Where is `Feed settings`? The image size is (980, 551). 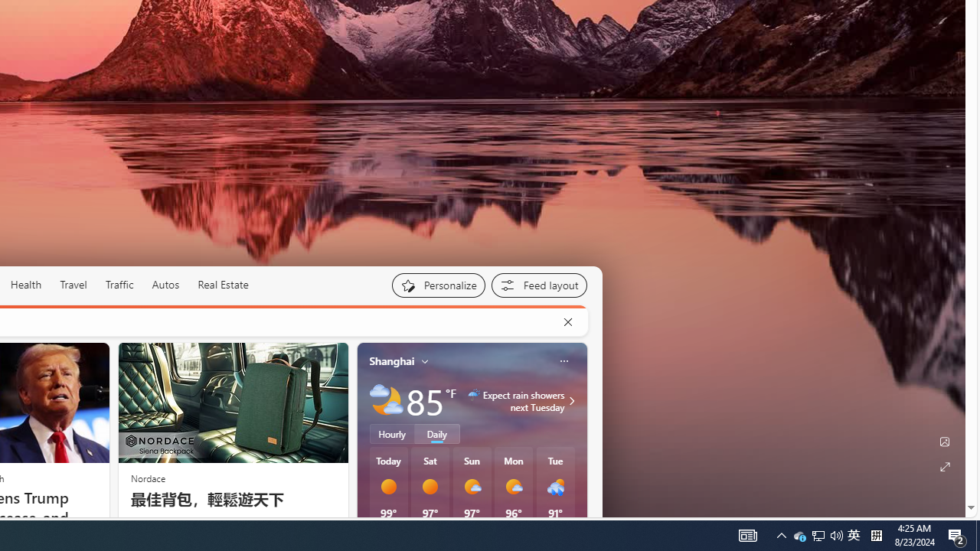 Feed settings is located at coordinates (539, 285).